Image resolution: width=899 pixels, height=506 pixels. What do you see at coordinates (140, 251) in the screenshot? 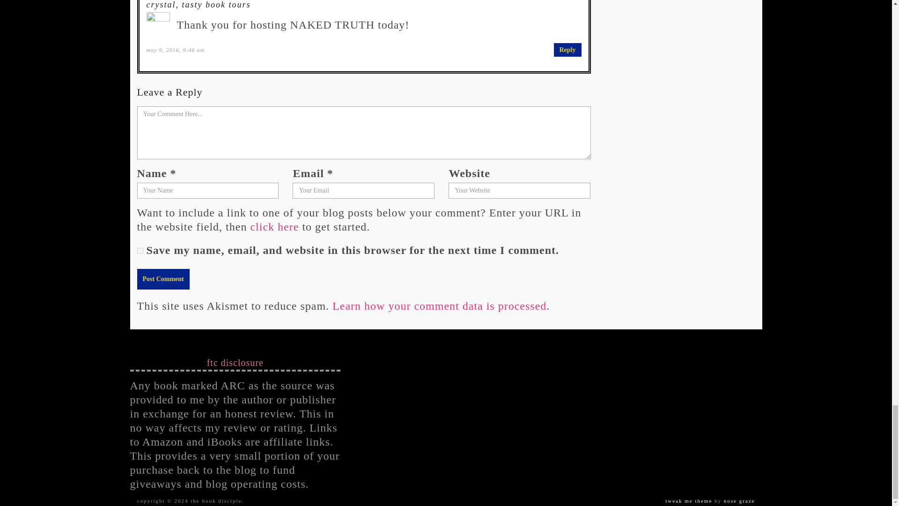
I see `yes` at bounding box center [140, 251].